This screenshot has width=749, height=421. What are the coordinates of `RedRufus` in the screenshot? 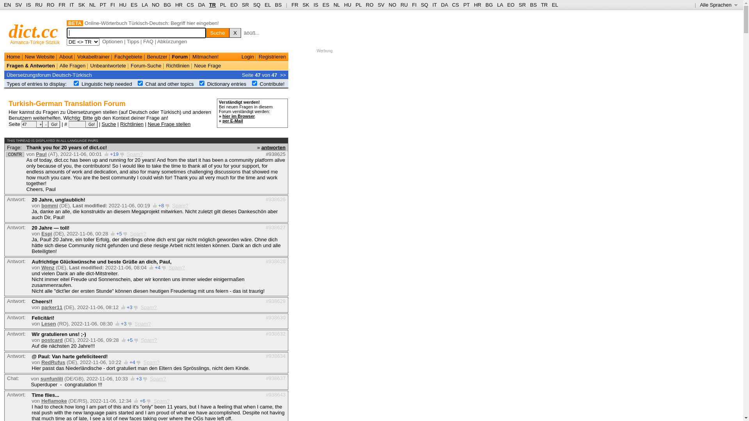 It's located at (53, 363).